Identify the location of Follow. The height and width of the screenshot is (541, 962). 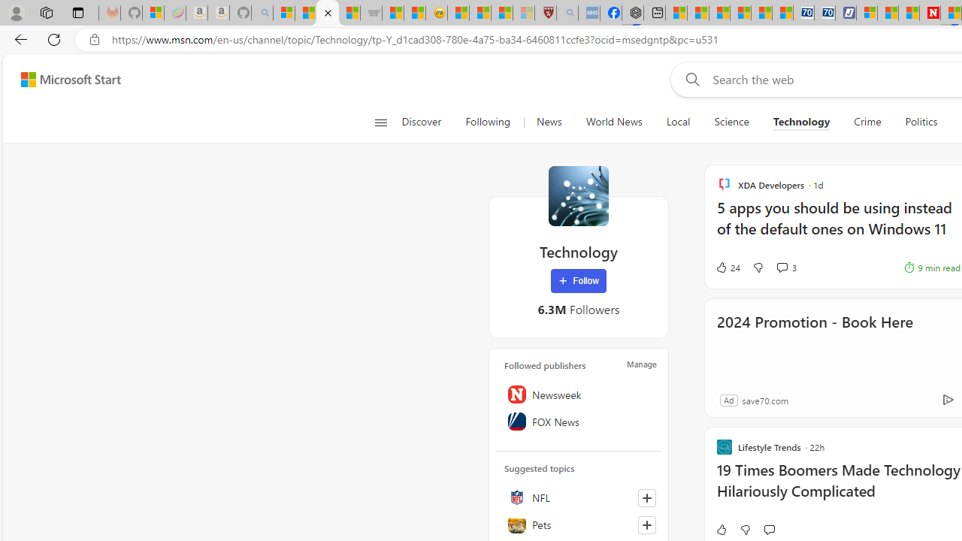
(579, 281).